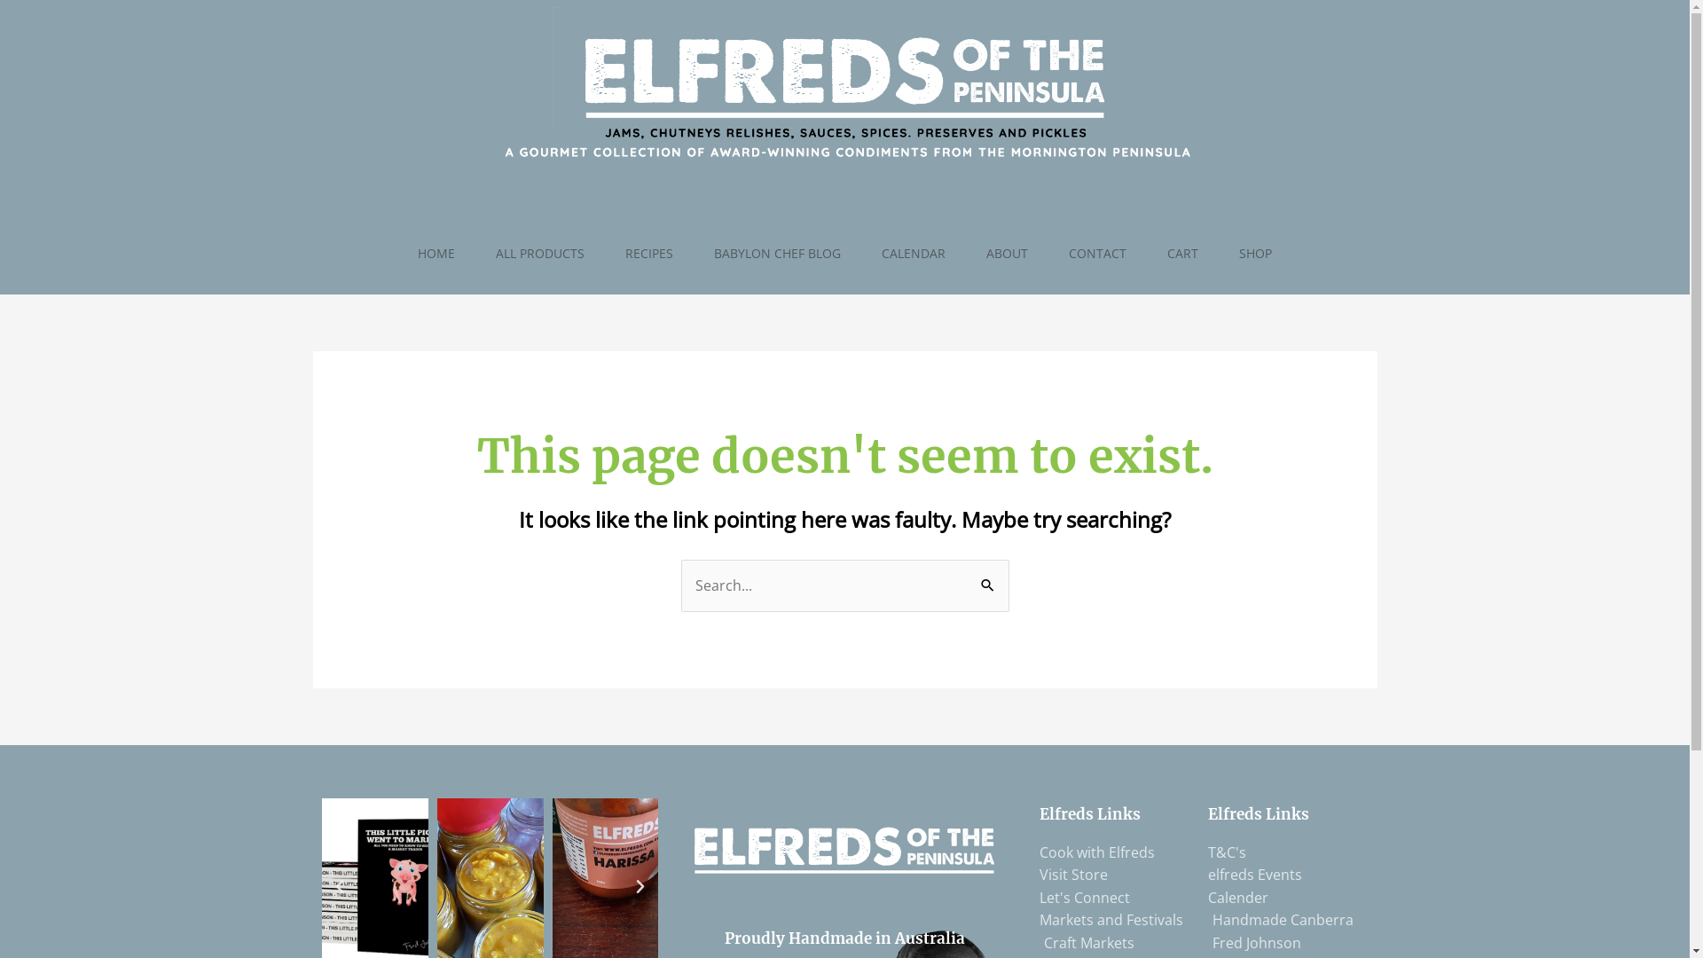 This screenshot has height=958, width=1703. What do you see at coordinates (1098, 254) in the screenshot?
I see `CONTACT` at bounding box center [1098, 254].